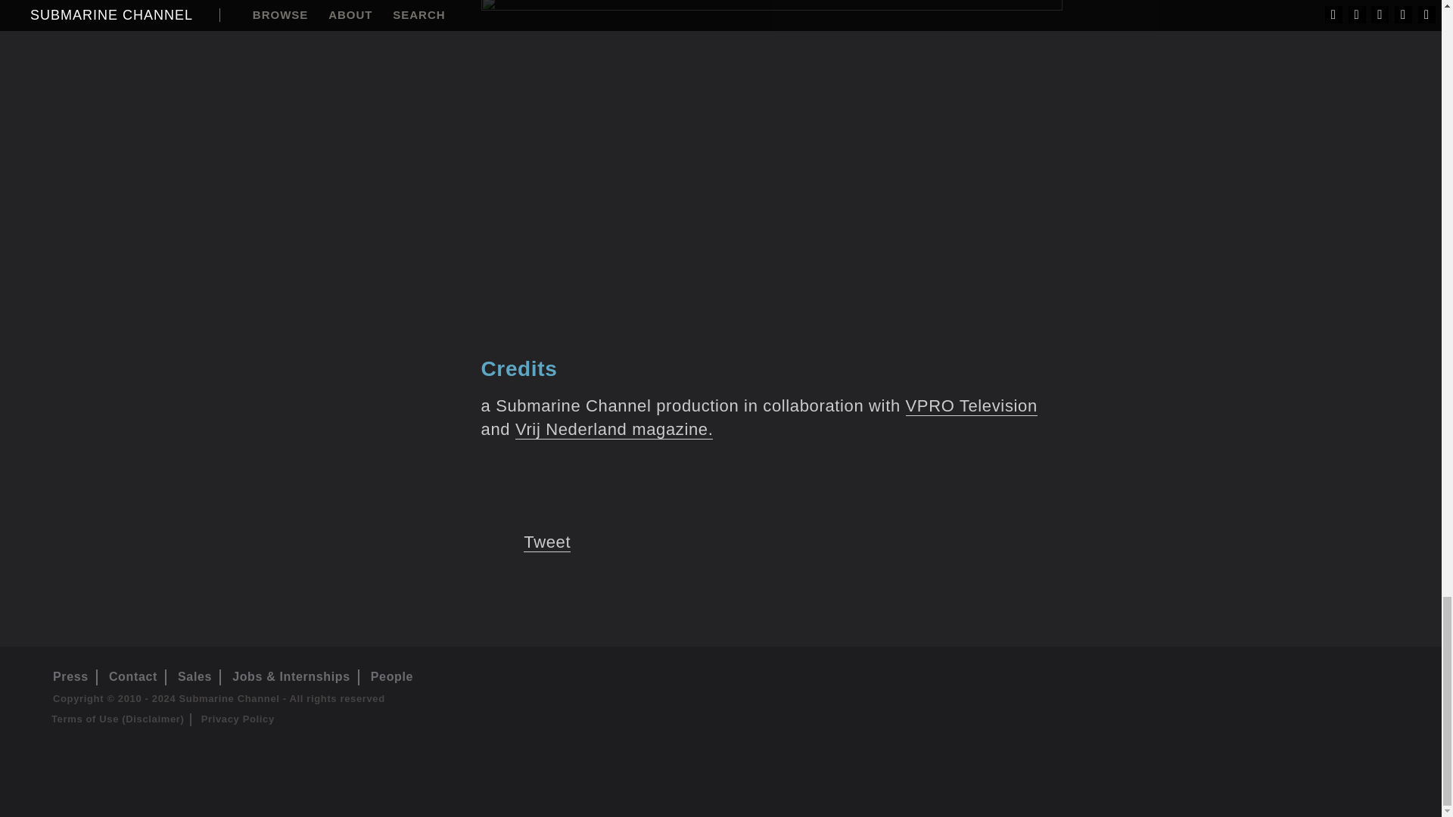  I want to click on Vrij Nederland magazine., so click(614, 430).